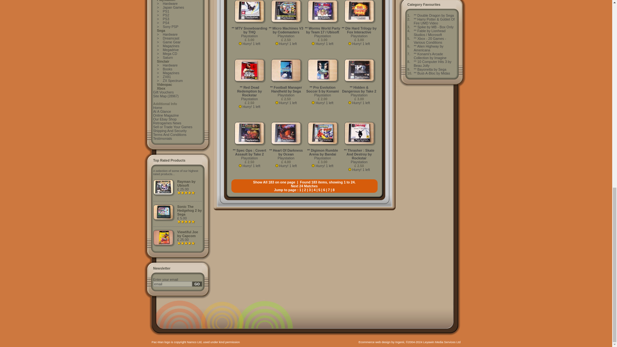 The image size is (617, 347). What do you see at coordinates (197, 284) in the screenshot?
I see `GO` at bounding box center [197, 284].